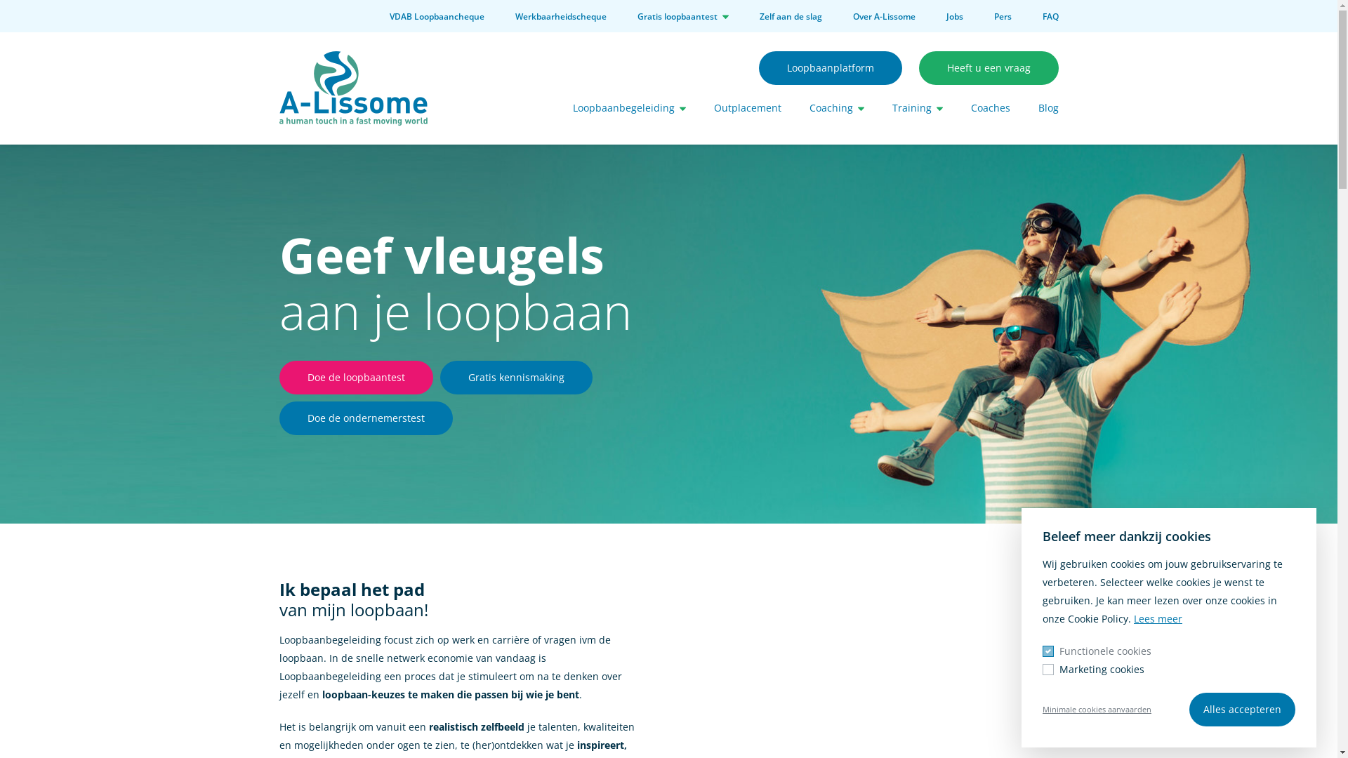 Image resolution: width=1348 pixels, height=758 pixels. What do you see at coordinates (791, 17) in the screenshot?
I see `Zelf aan de slag` at bounding box center [791, 17].